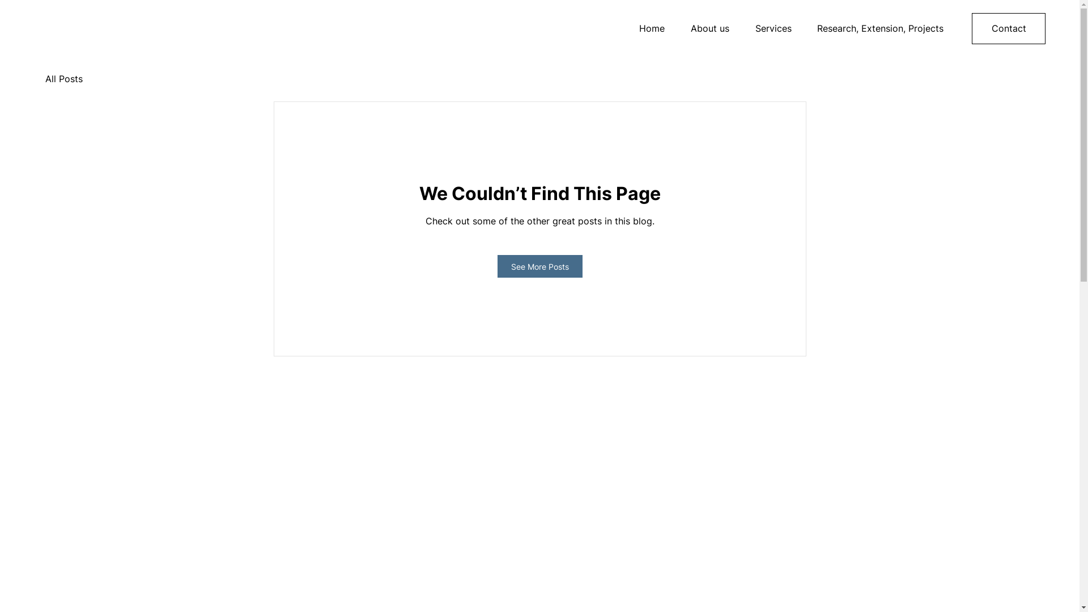  I want to click on About us, so click(705, 28).